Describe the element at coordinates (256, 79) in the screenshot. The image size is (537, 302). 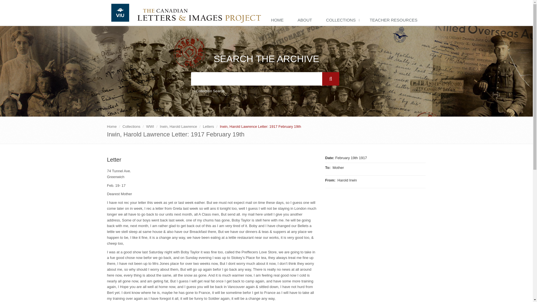
I see `Enter the terms you wish to search for.` at that location.